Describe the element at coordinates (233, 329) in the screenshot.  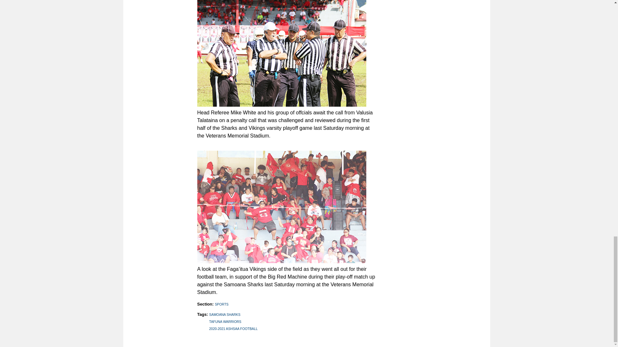
I see `2020-2021 ASHSAA FOOTBALL` at that location.